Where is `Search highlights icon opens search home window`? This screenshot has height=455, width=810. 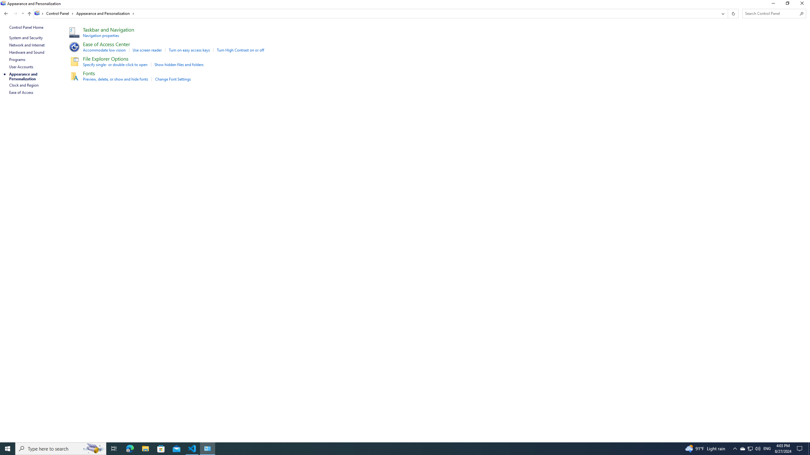
Search highlights icon opens search home window is located at coordinates (94, 449).